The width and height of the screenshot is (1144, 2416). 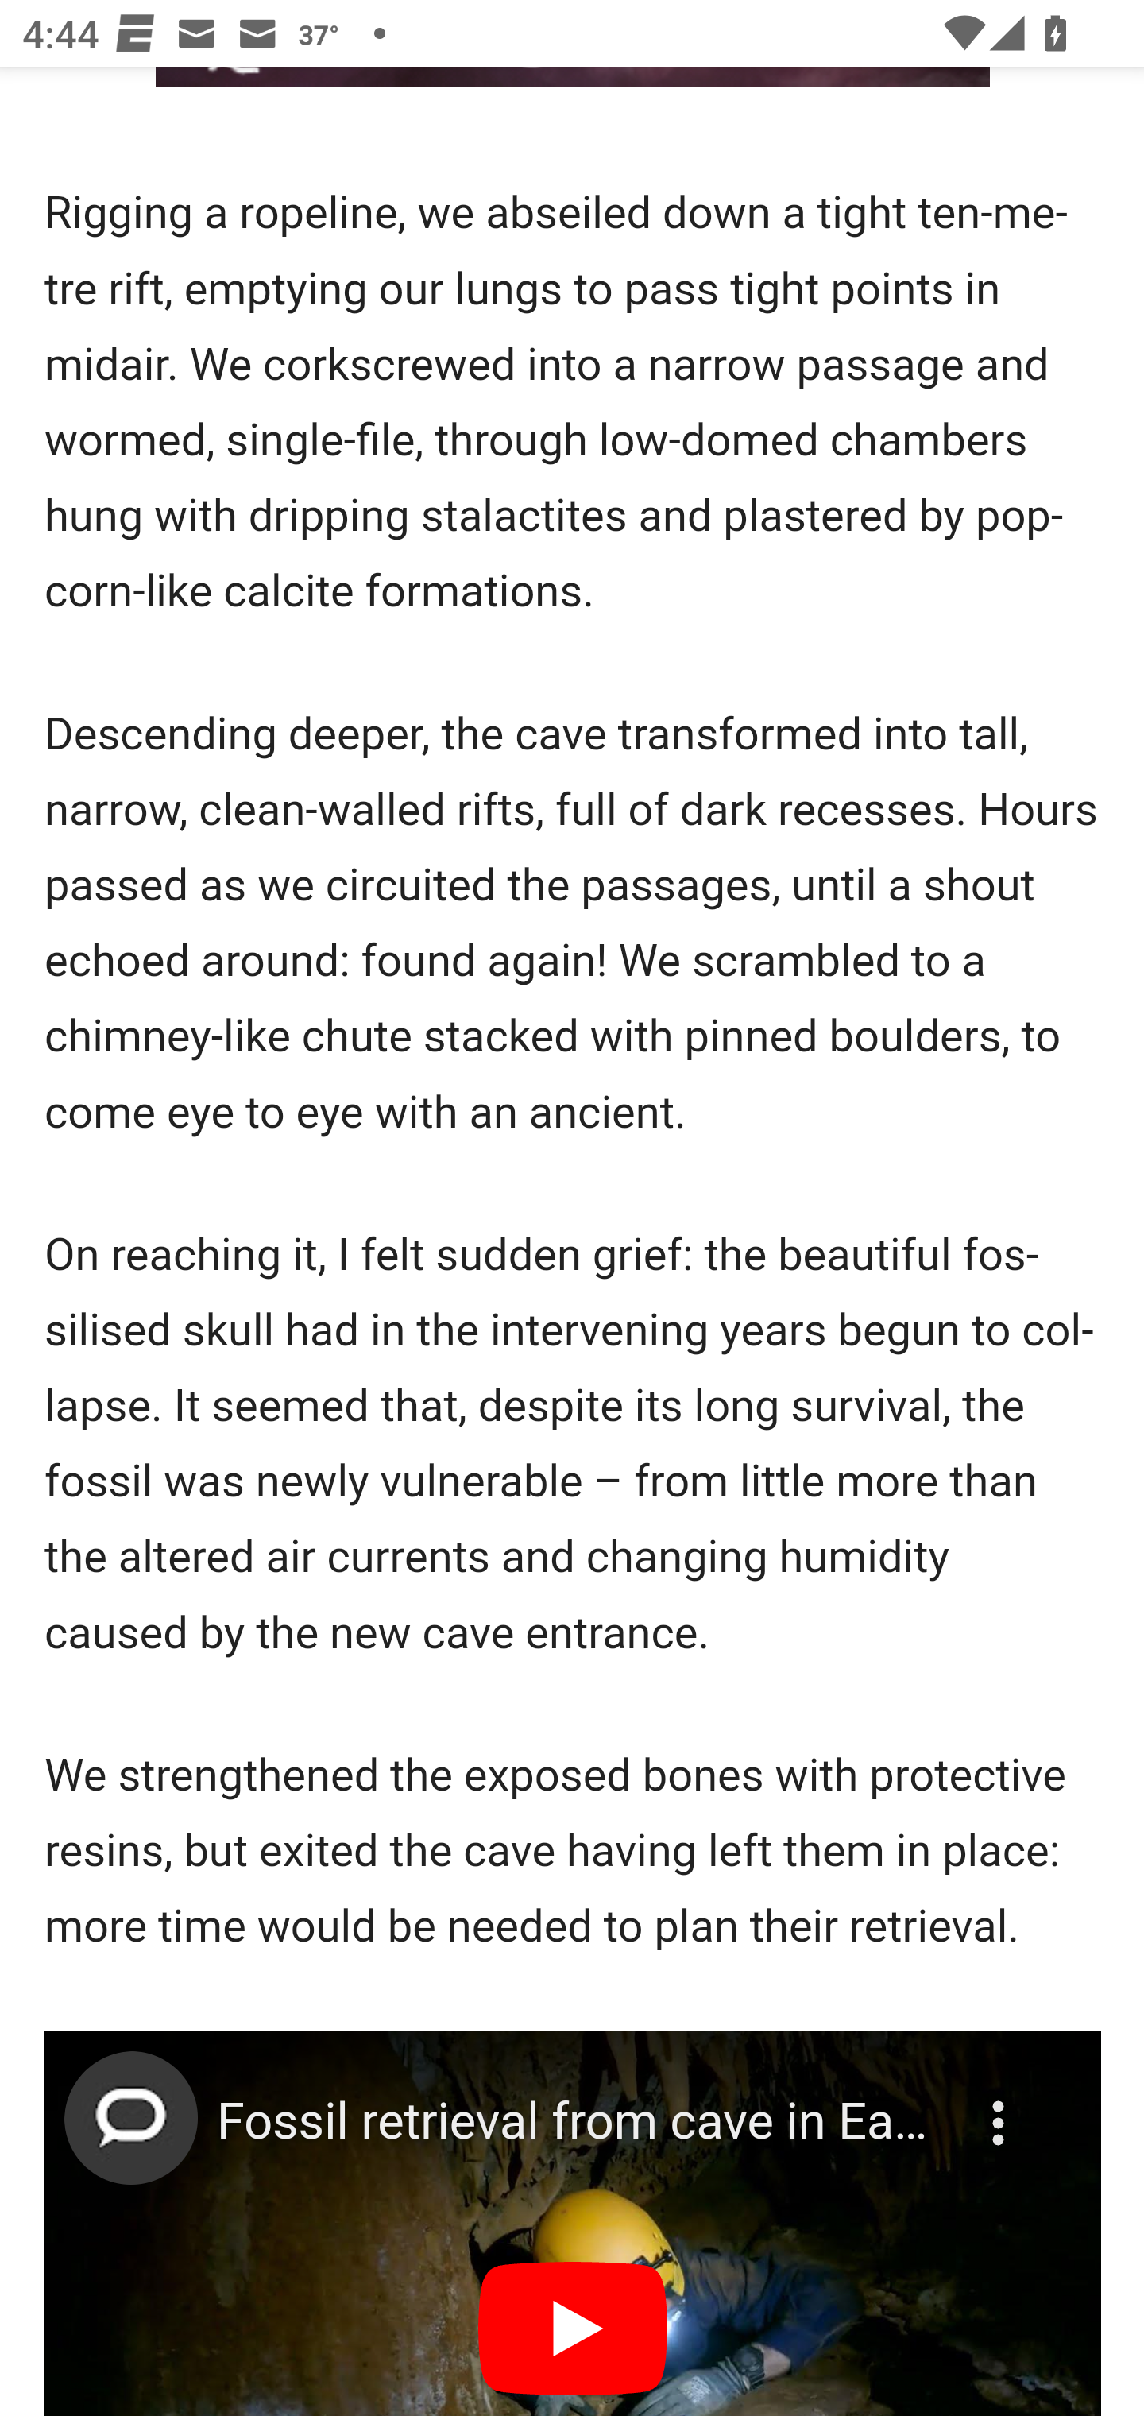 What do you see at coordinates (130, 2119) in the screenshot?
I see `Photo image of The Conversation` at bounding box center [130, 2119].